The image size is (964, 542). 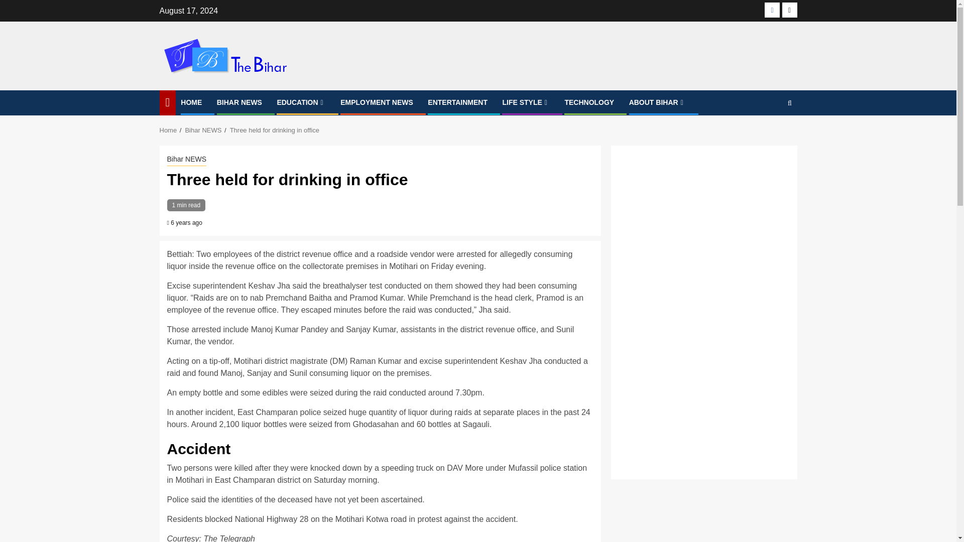 I want to click on Bihar NEWS, so click(x=186, y=160).